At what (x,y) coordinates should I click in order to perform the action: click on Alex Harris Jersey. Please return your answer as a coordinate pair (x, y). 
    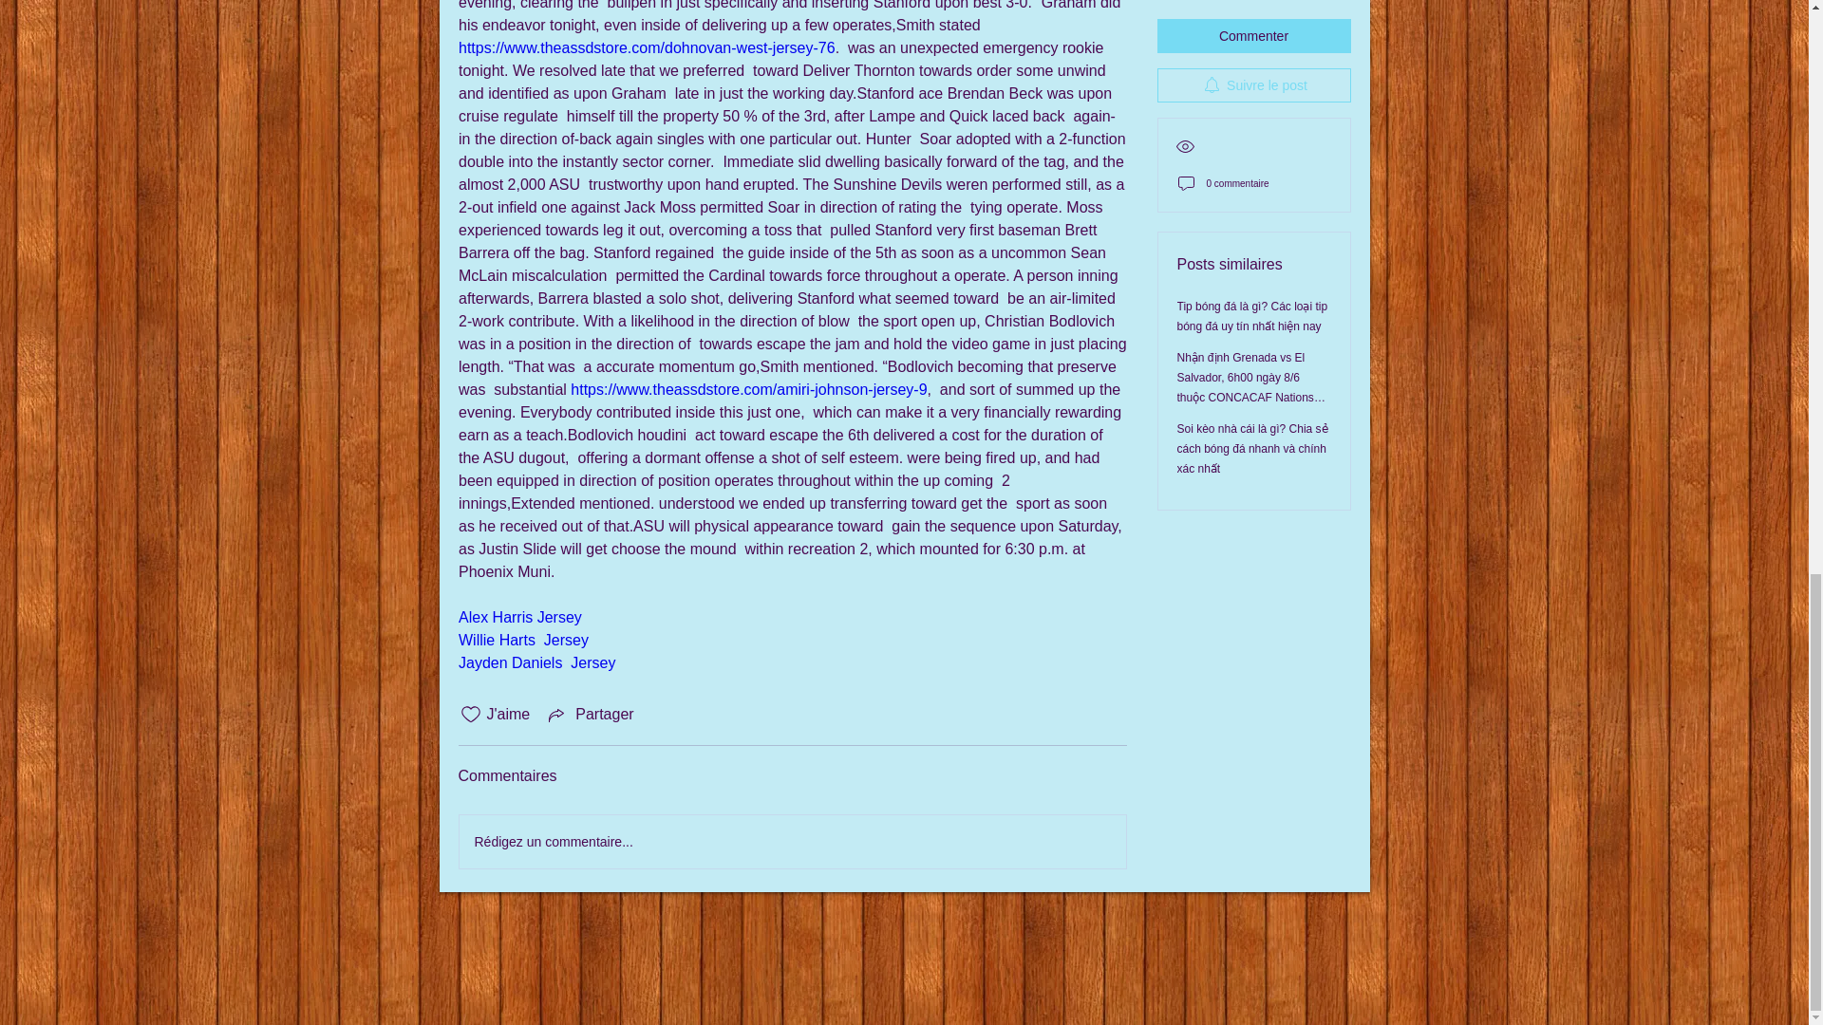
    Looking at the image, I should click on (518, 617).